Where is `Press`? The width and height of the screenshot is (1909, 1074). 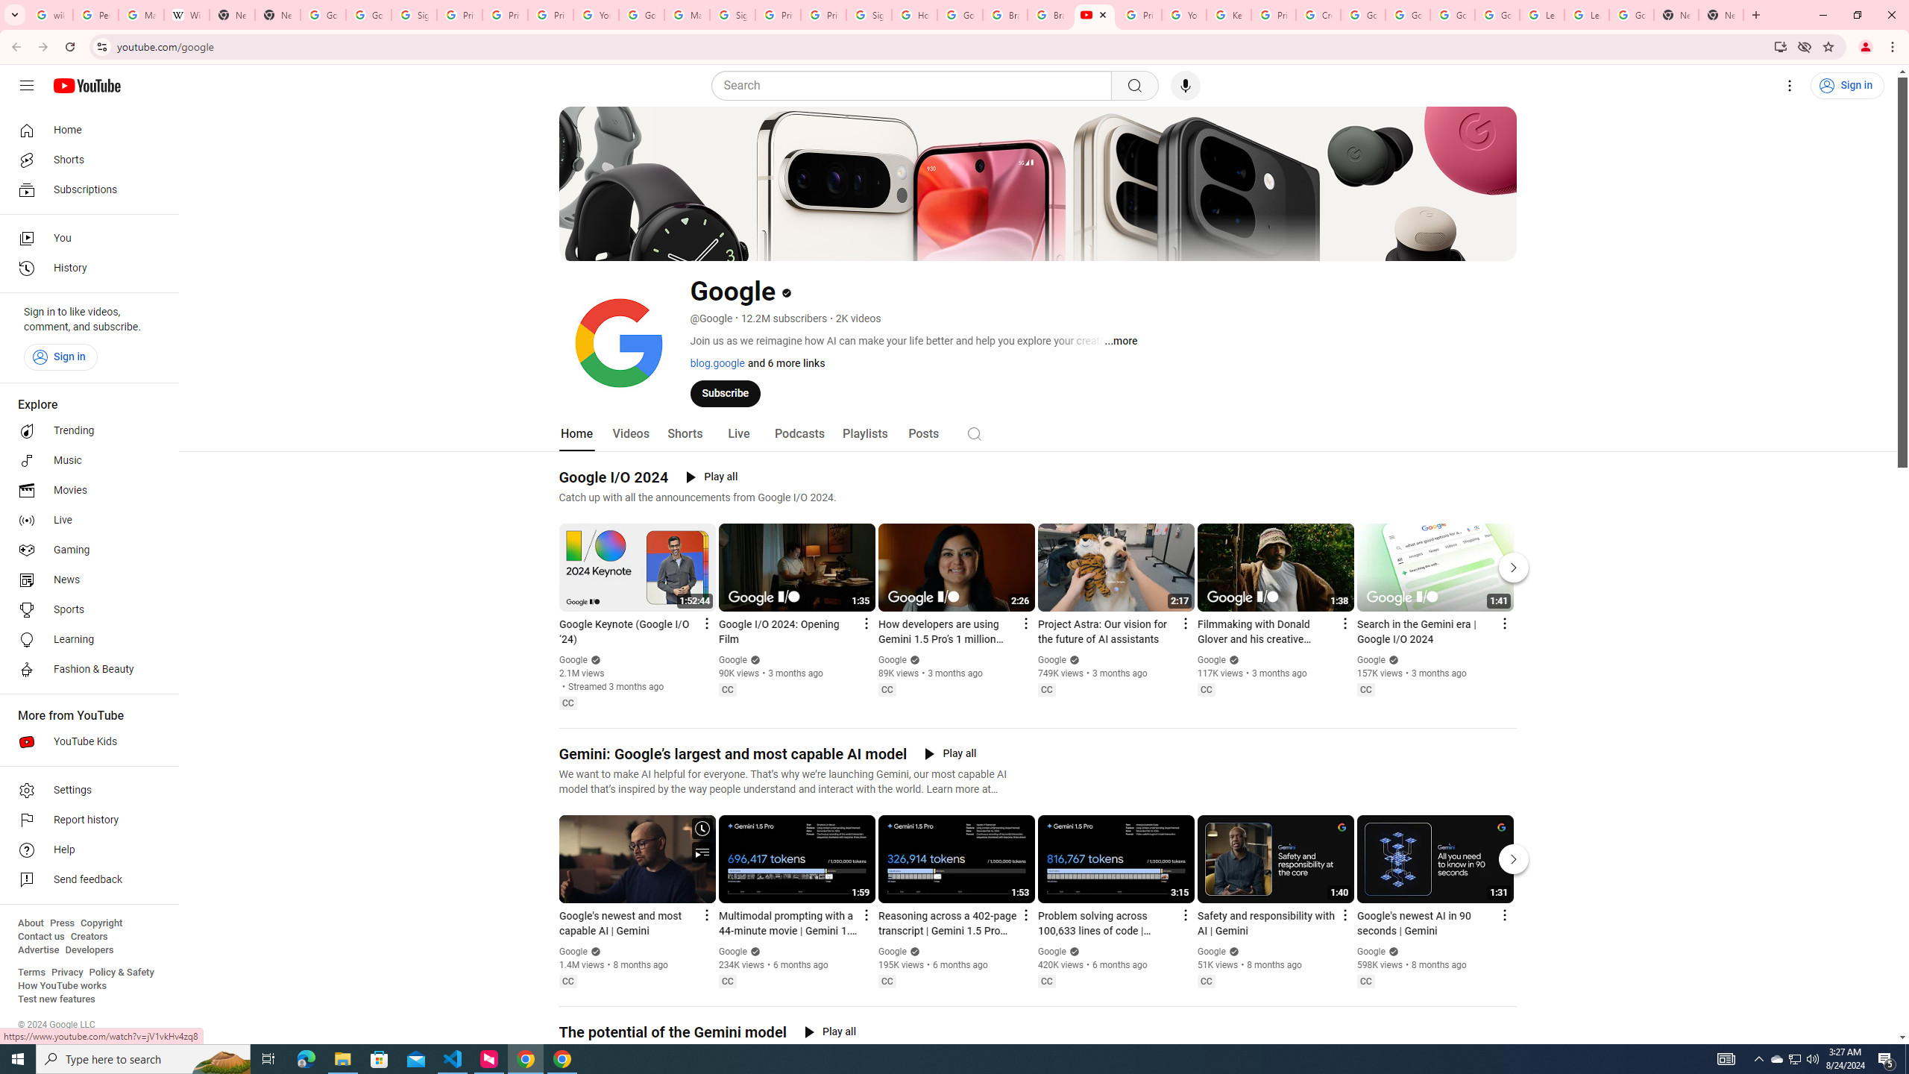 Press is located at coordinates (61, 923).